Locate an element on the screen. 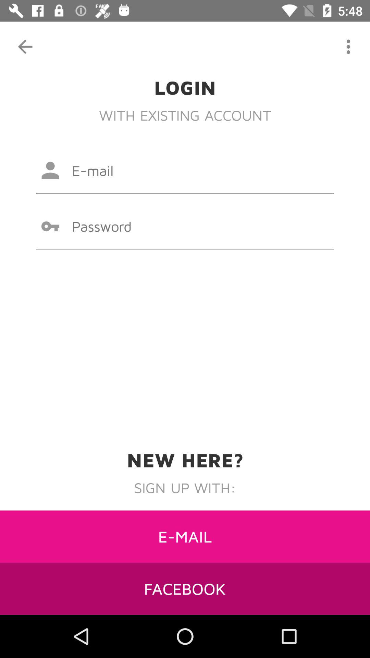  login email is located at coordinates (185, 170).